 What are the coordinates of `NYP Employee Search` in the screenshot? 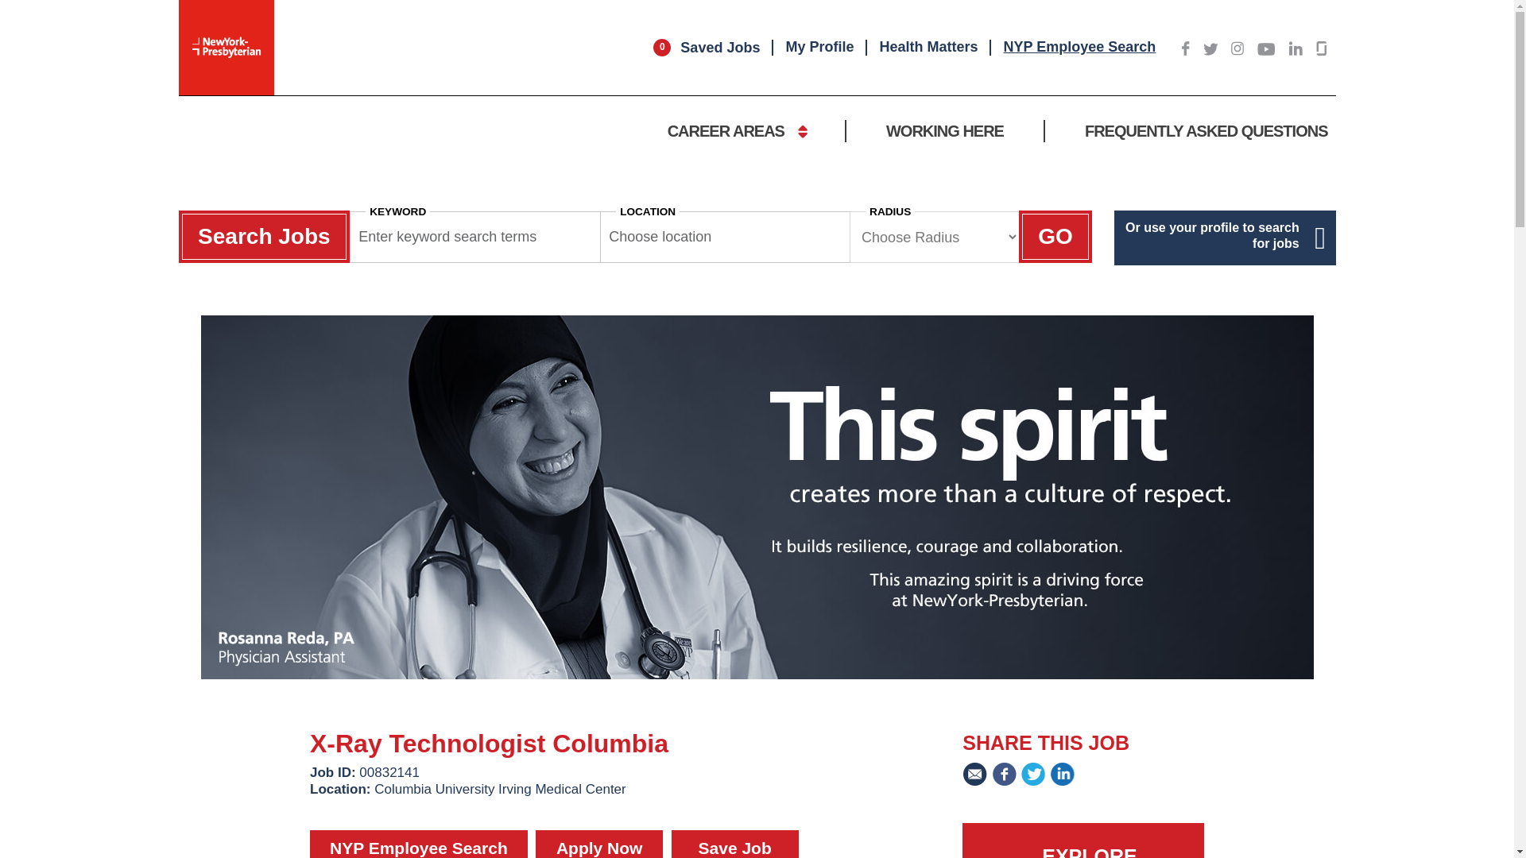 It's located at (1079, 46).